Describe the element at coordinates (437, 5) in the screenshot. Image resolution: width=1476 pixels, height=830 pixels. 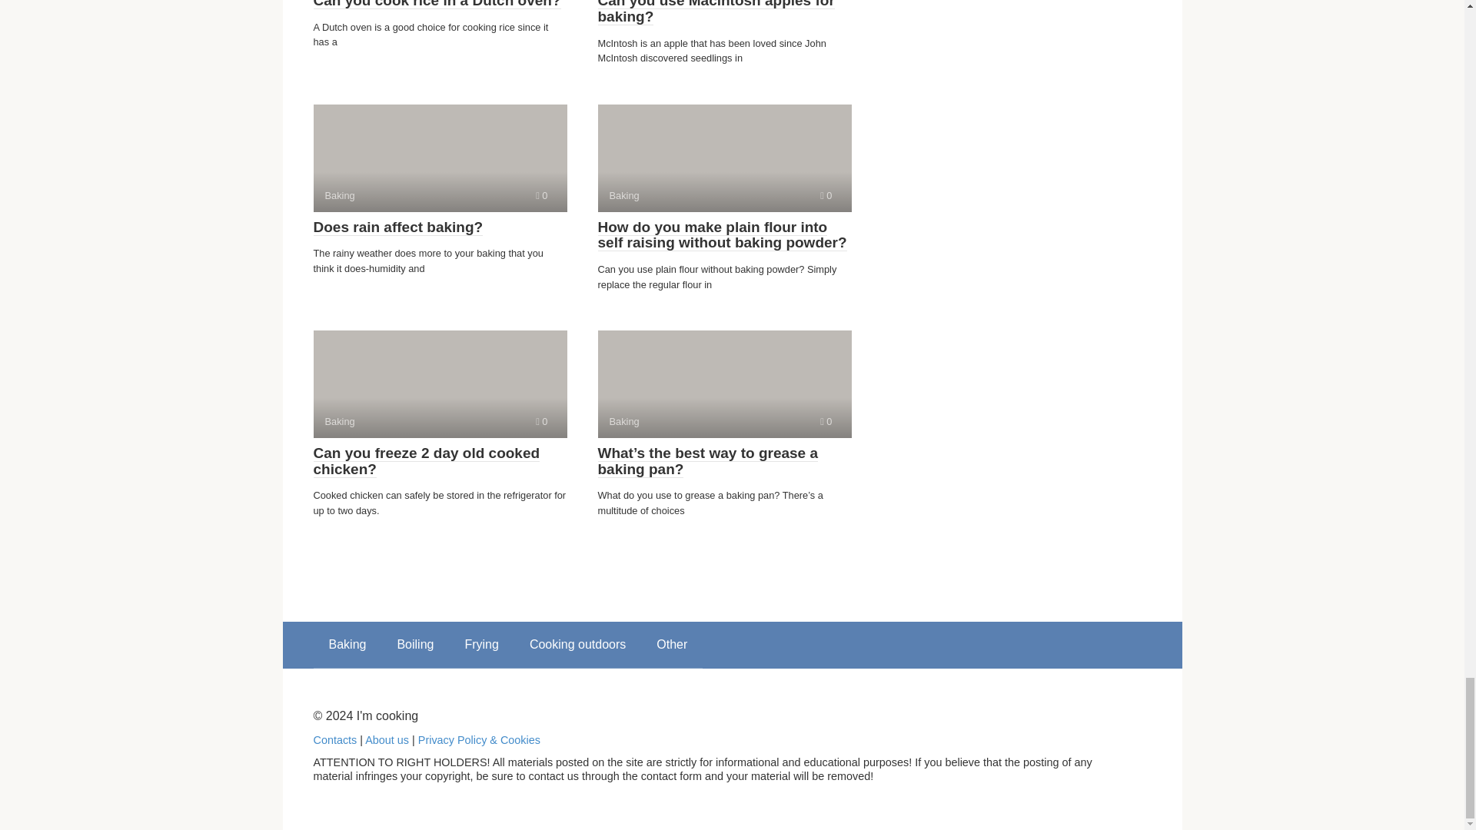
I see `Can you cook rice in a Dutch oven?` at that location.